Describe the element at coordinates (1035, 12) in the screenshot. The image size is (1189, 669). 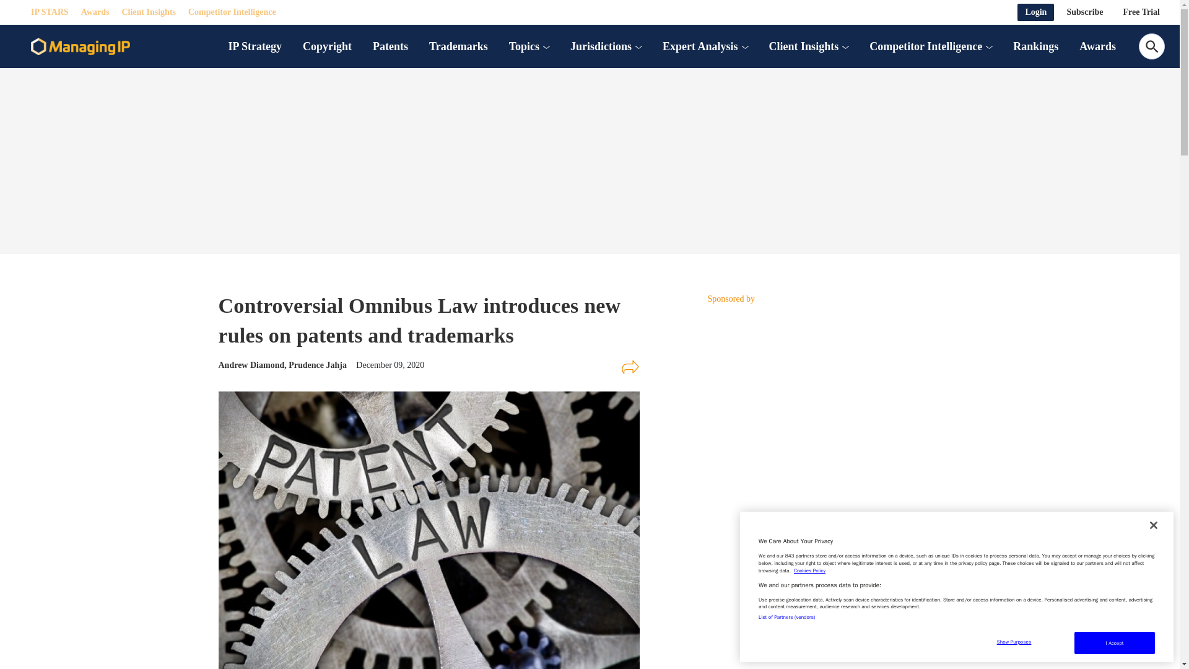
I see `Login` at that location.